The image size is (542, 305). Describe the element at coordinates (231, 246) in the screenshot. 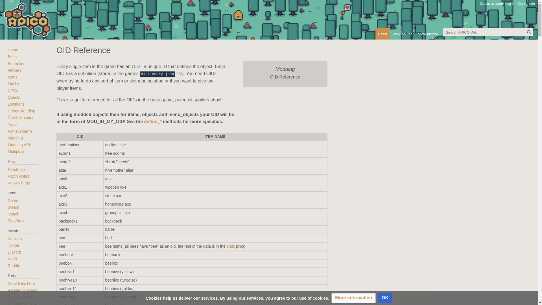

I see `stats` at that location.